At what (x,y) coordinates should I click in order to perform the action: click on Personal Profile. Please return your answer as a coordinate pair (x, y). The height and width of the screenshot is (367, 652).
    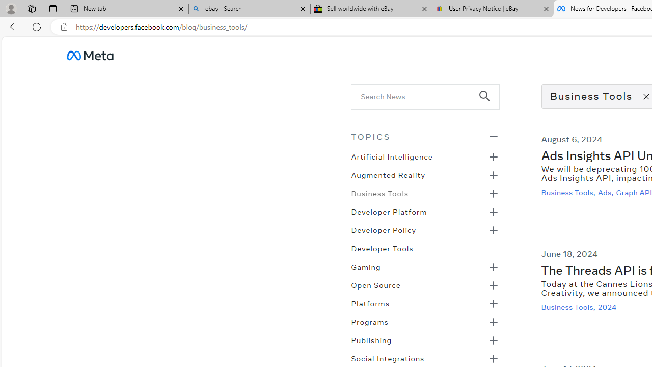
    Looking at the image, I should click on (11, 8).